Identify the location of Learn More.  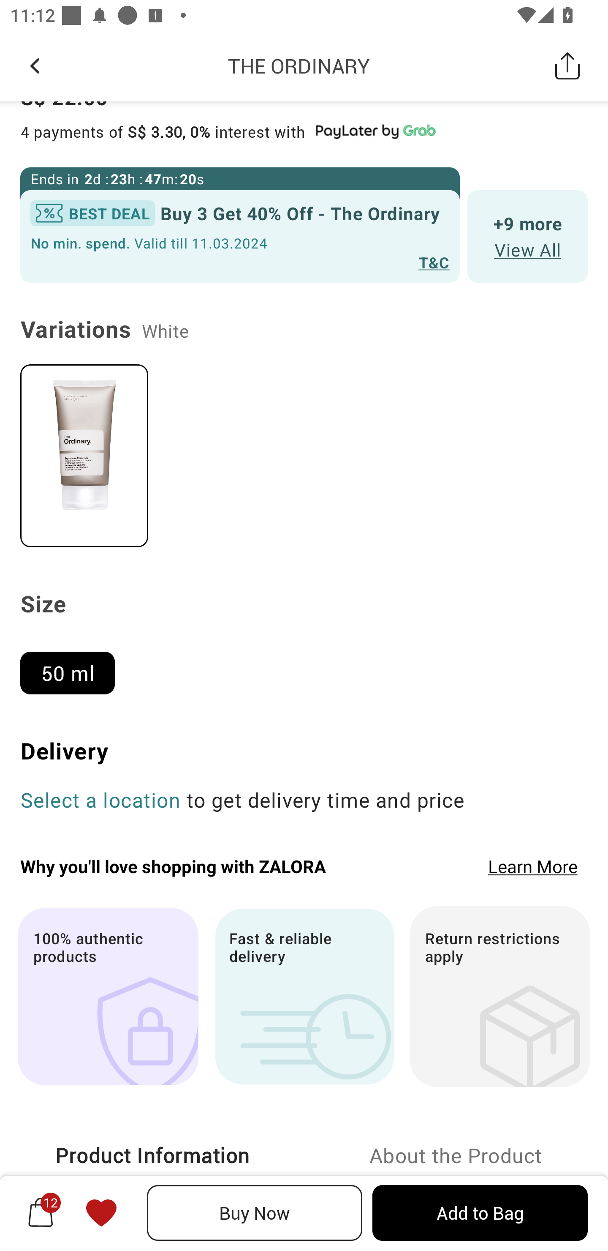
(533, 866).